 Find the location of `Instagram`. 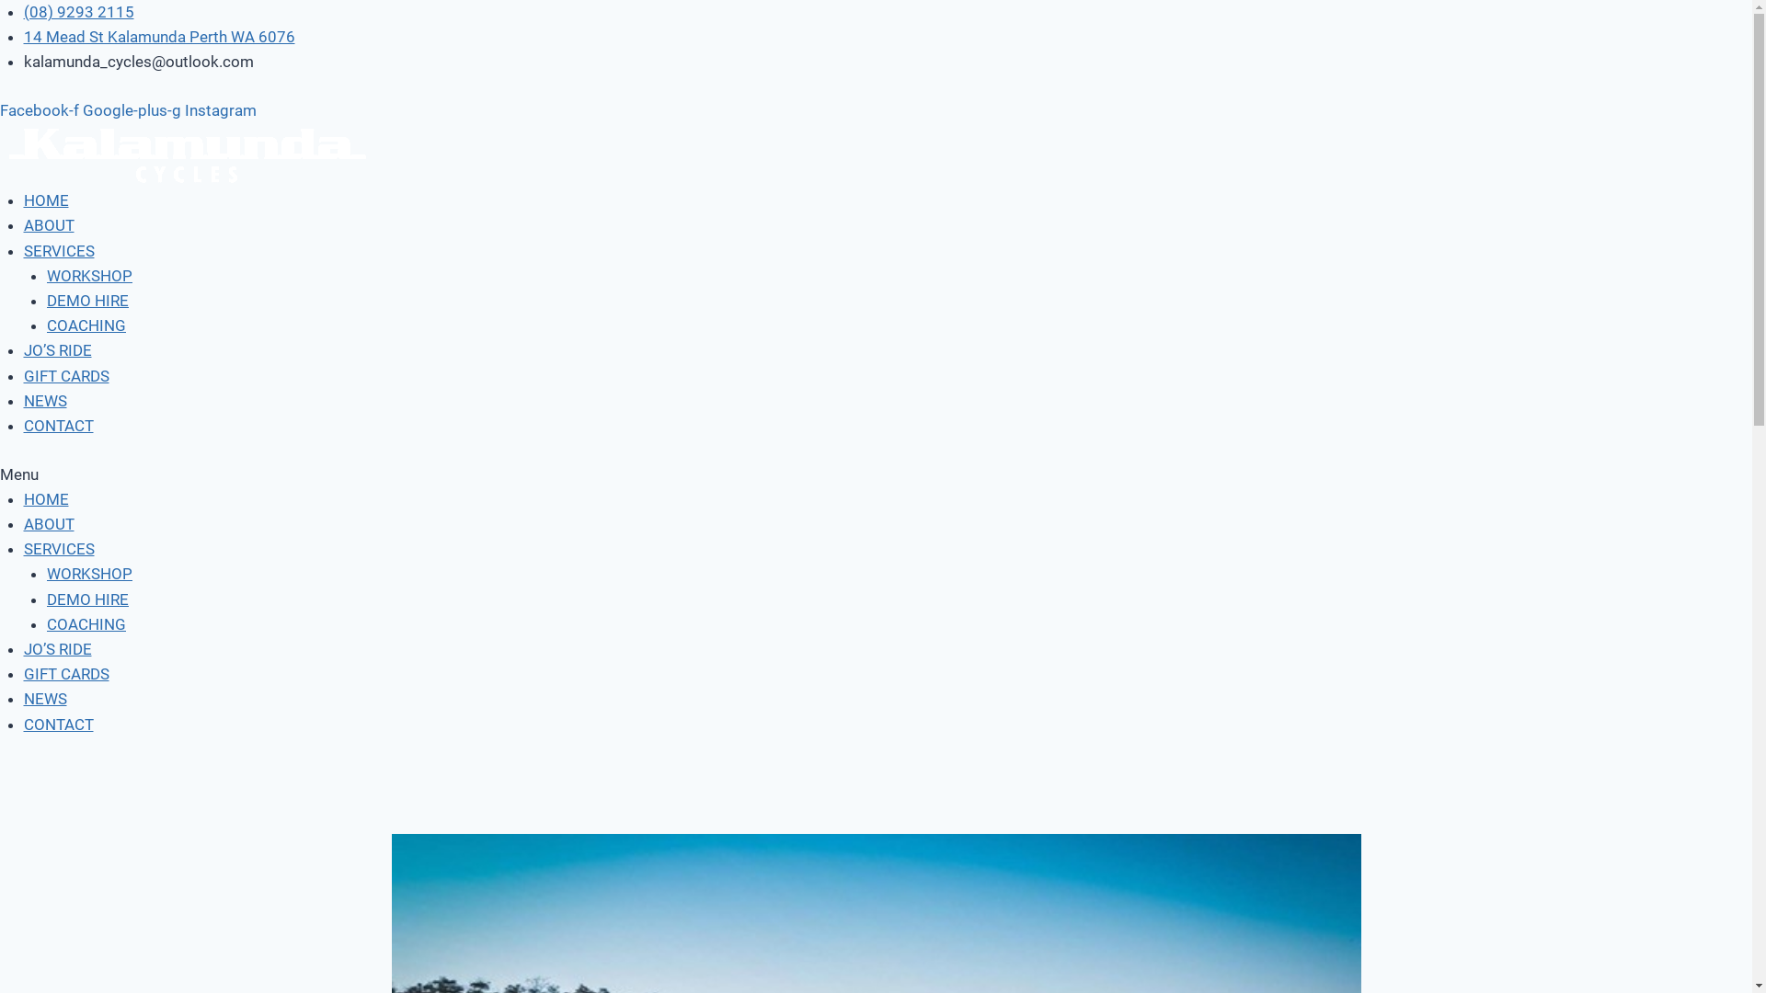

Instagram is located at coordinates (221, 110).